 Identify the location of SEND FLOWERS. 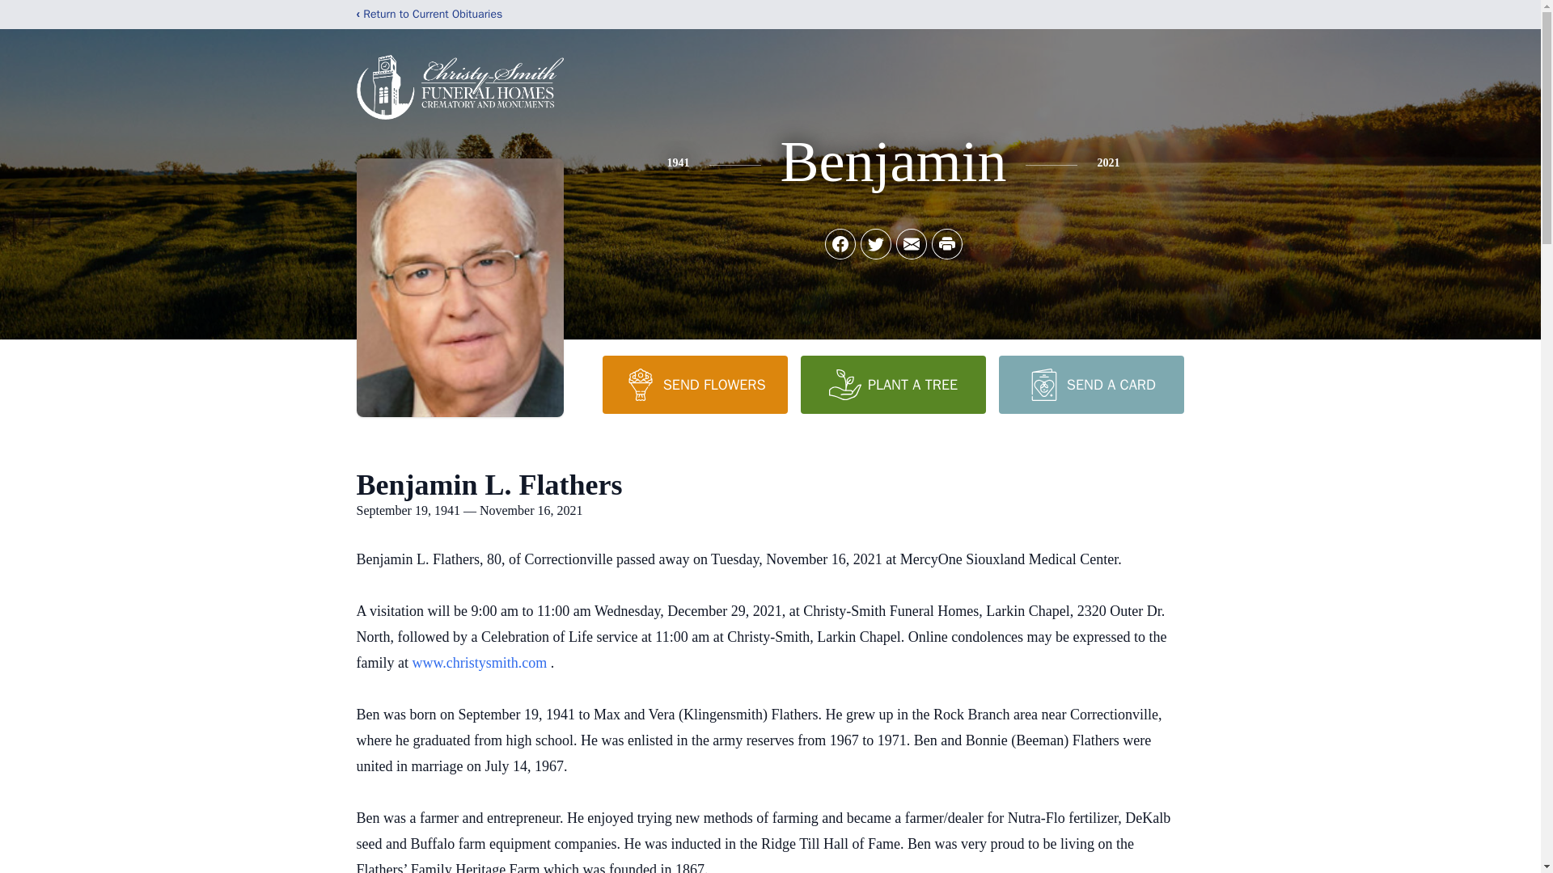
(694, 384).